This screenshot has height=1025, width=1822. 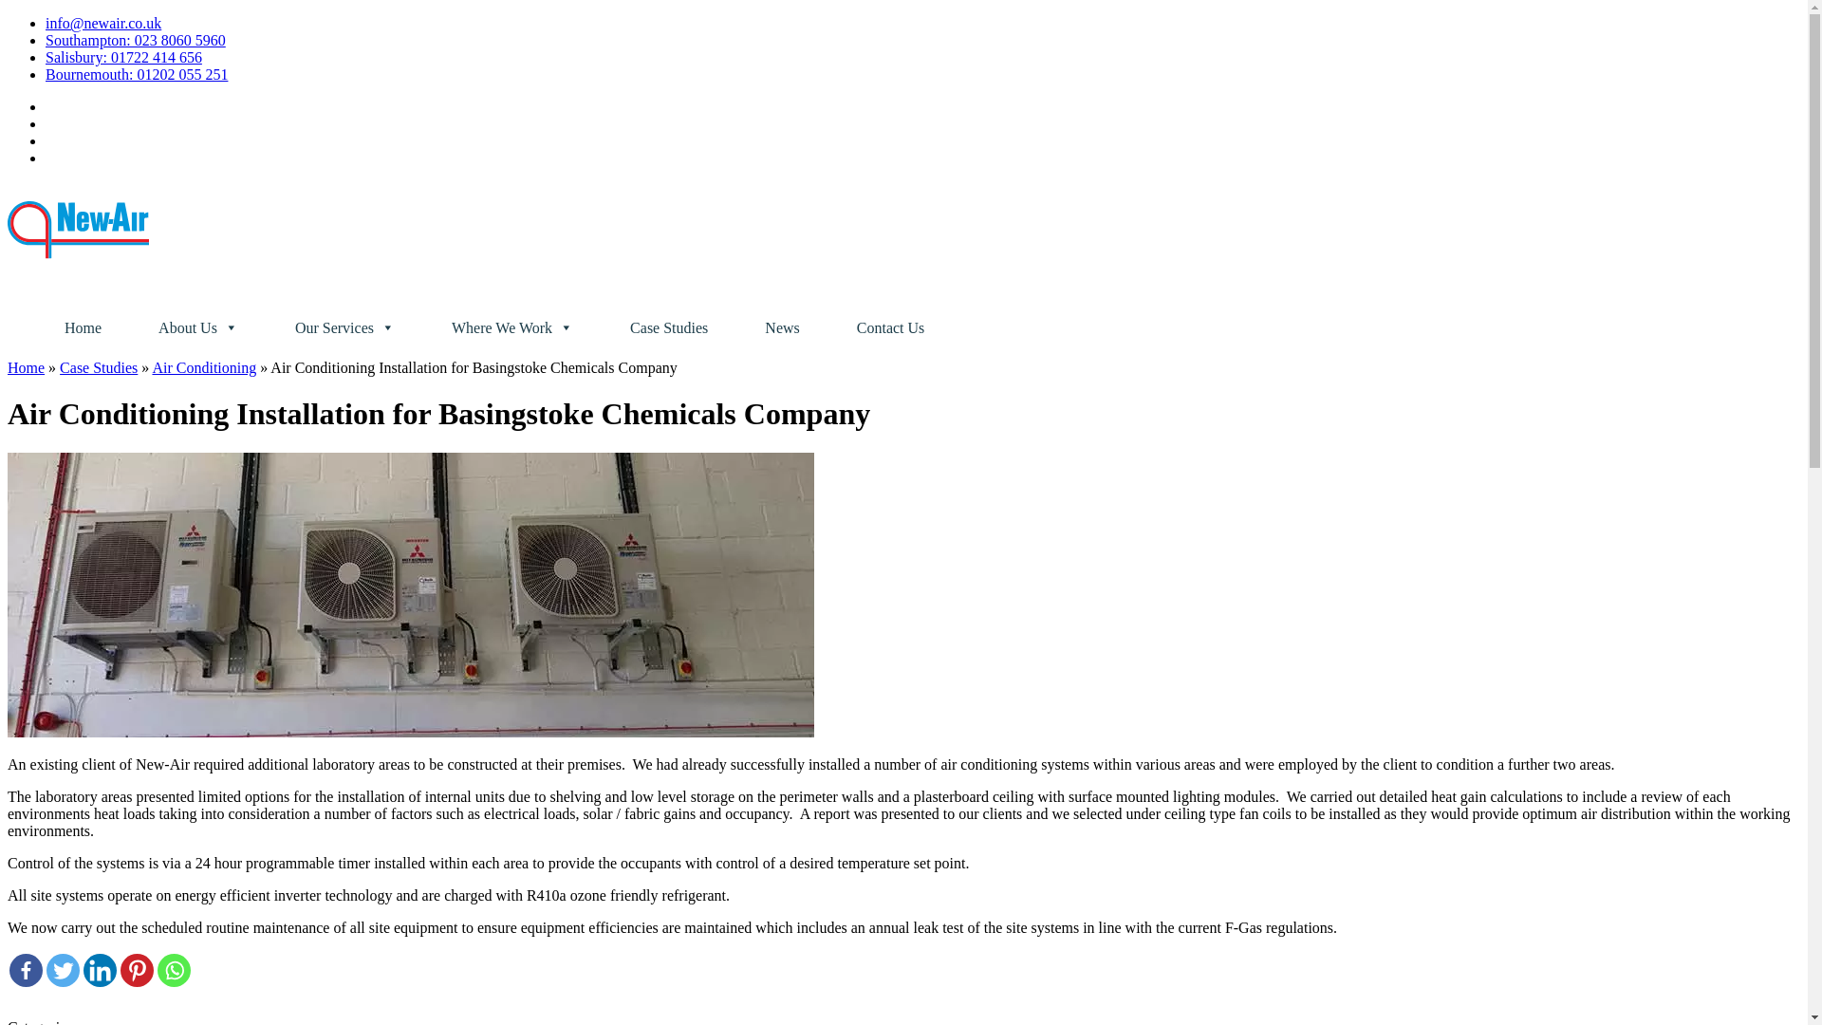 What do you see at coordinates (123, 57) in the screenshot?
I see `Click to call us` at bounding box center [123, 57].